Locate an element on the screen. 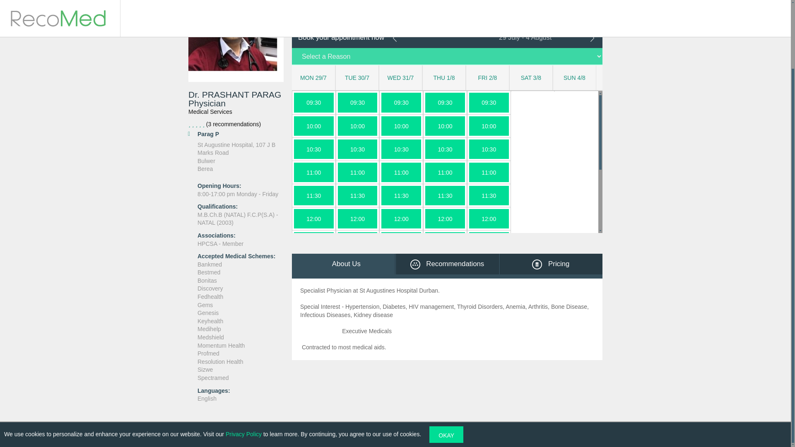 This screenshot has width=795, height=447. 4.89 is located at coordinates (236, 124).